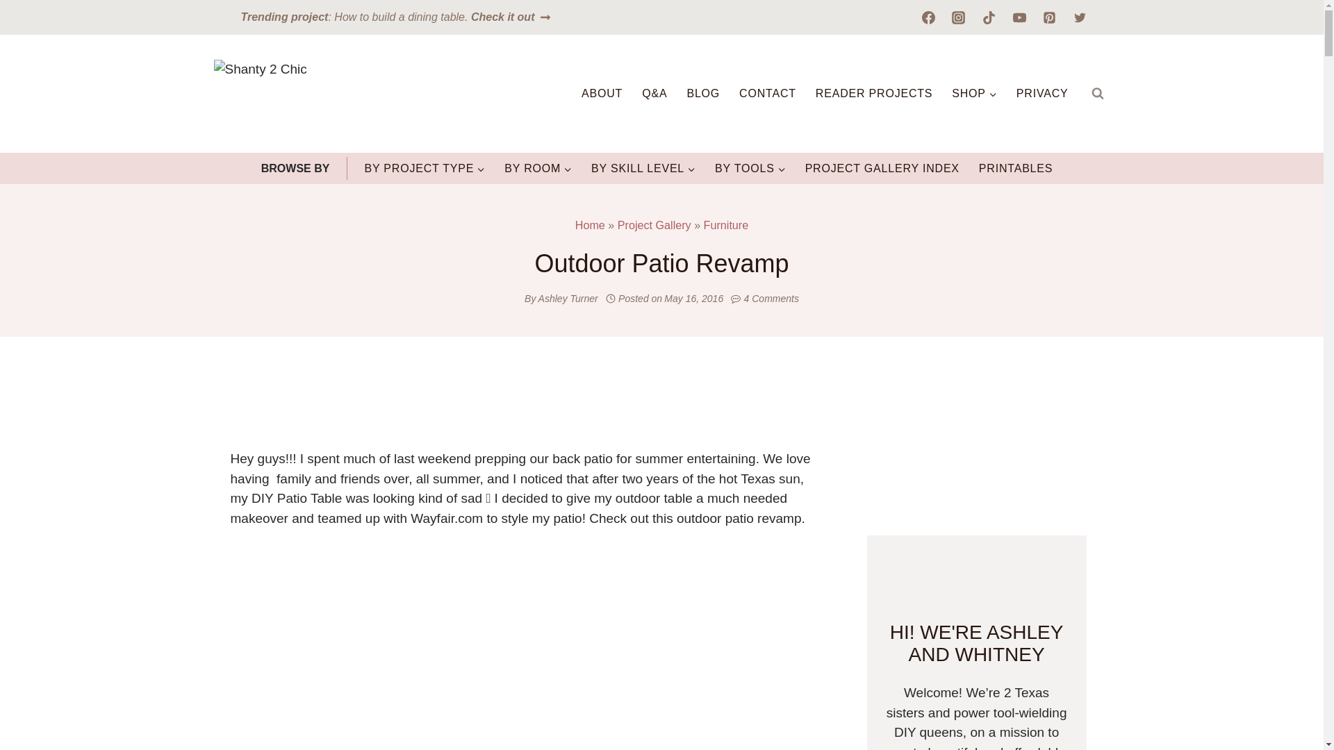  Describe the element at coordinates (974, 93) in the screenshot. I see `SHOP` at that location.